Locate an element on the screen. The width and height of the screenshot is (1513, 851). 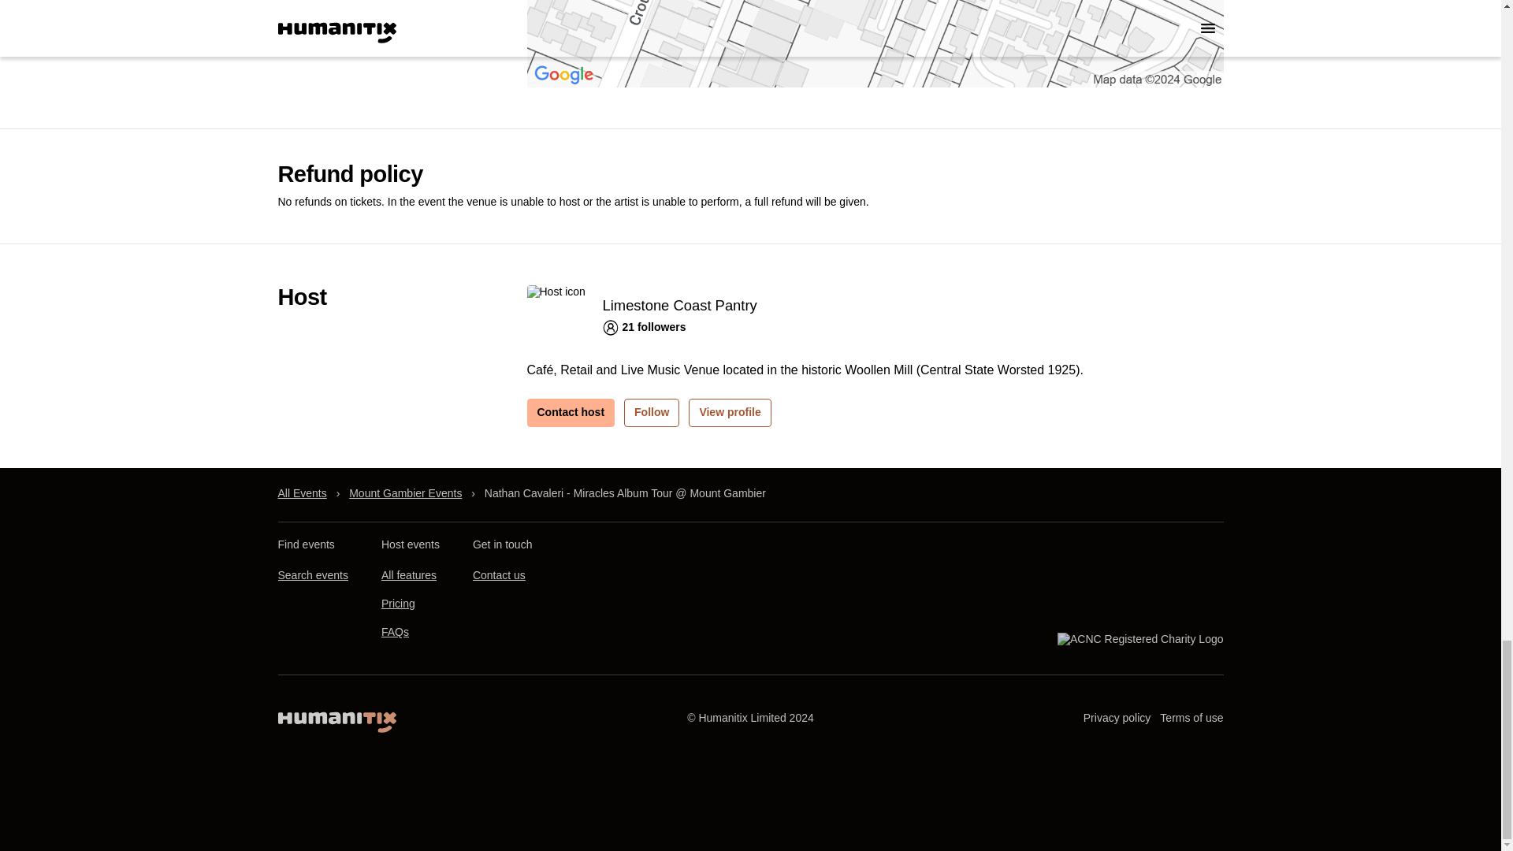
View profile is located at coordinates (729, 412).